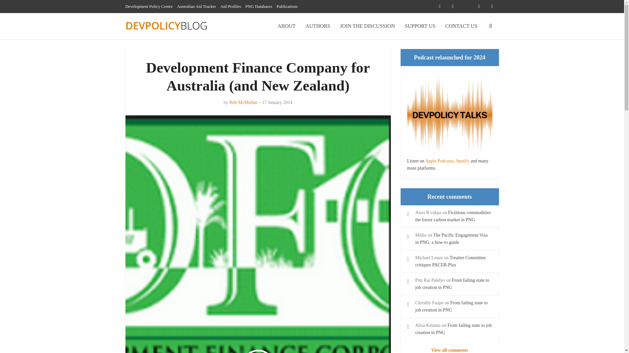 The image size is (629, 353). Describe the element at coordinates (368, 26) in the screenshot. I see `JOIN THE DISCUSSION` at that location.